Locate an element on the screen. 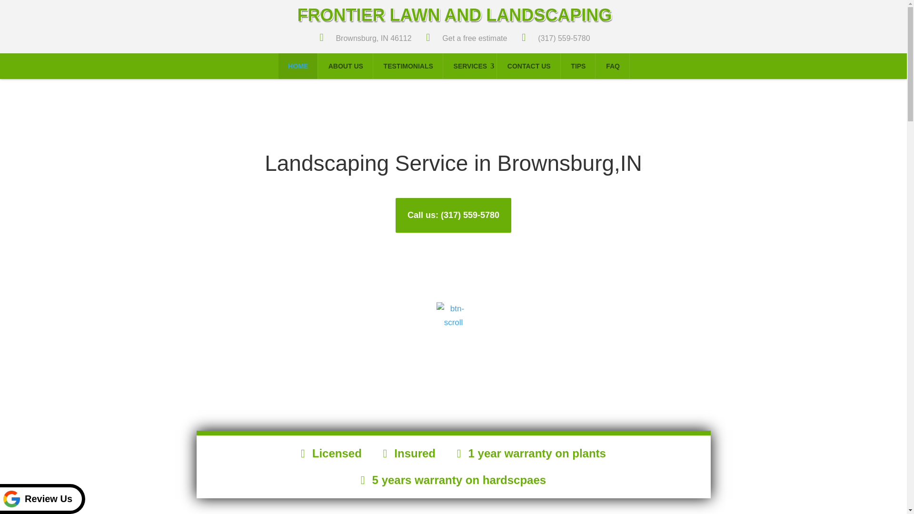 The width and height of the screenshot is (914, 514). Get a free estimate is located at coordinates (465, 38).